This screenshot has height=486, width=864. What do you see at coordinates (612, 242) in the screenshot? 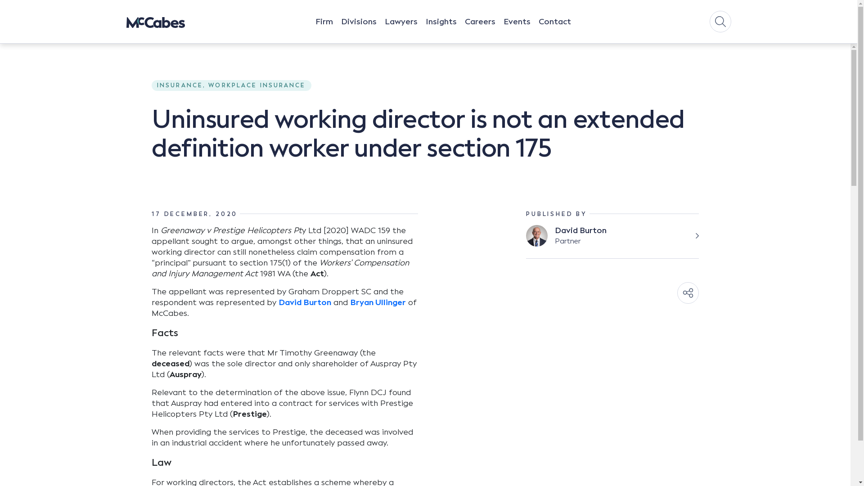
I see `David Burton
Partner` at bounding box center [612, 242].